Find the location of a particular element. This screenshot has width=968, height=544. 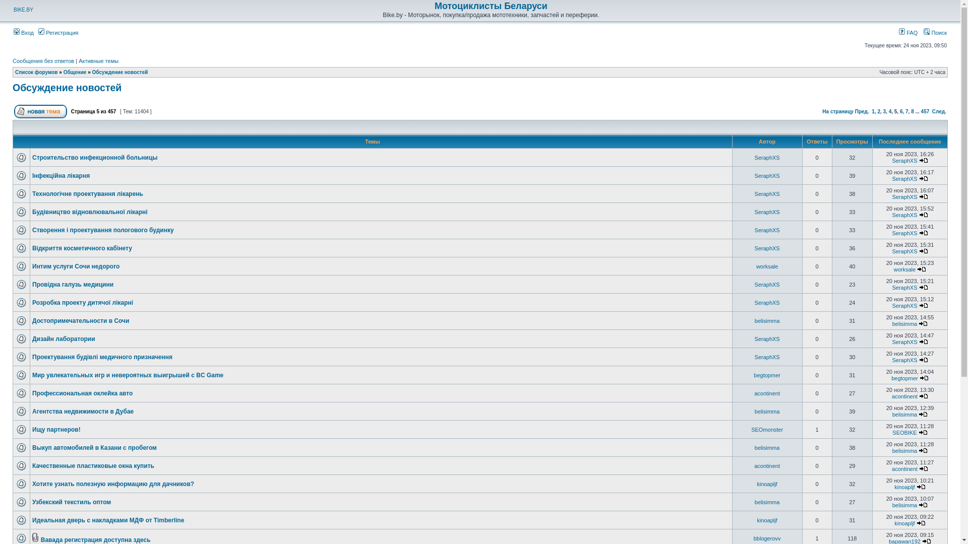

kinoapljf is located at coordinates (767, 484).